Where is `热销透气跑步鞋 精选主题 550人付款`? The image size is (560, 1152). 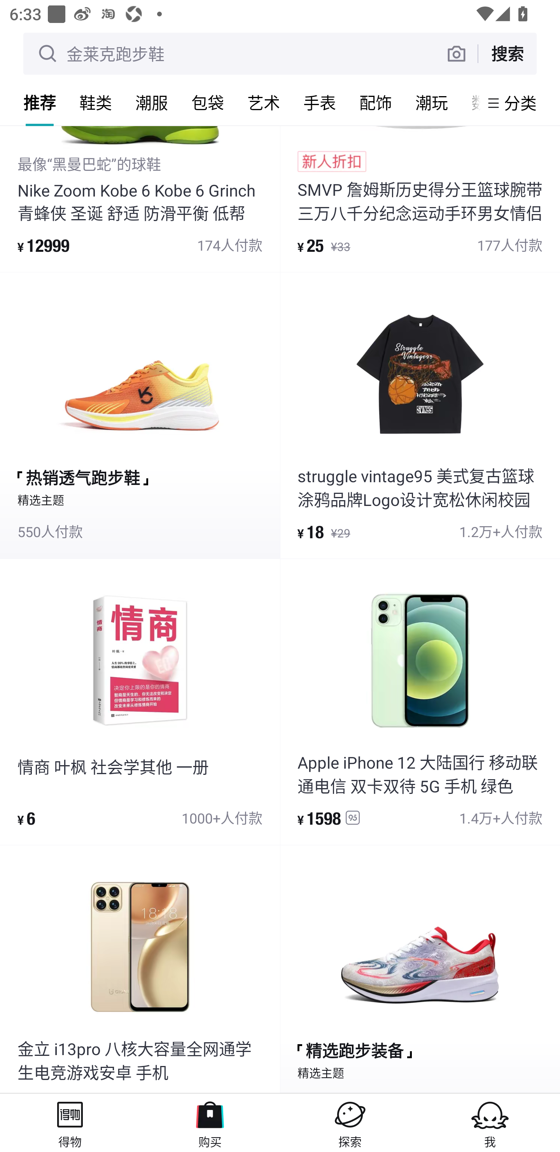 热销透气跑步鞋 精选主题 550人付款 is located at coordinates (140, 415).